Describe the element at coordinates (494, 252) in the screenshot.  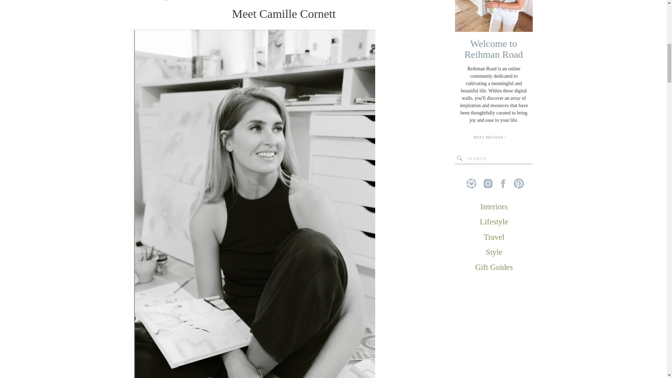
I see `Style` at that location.